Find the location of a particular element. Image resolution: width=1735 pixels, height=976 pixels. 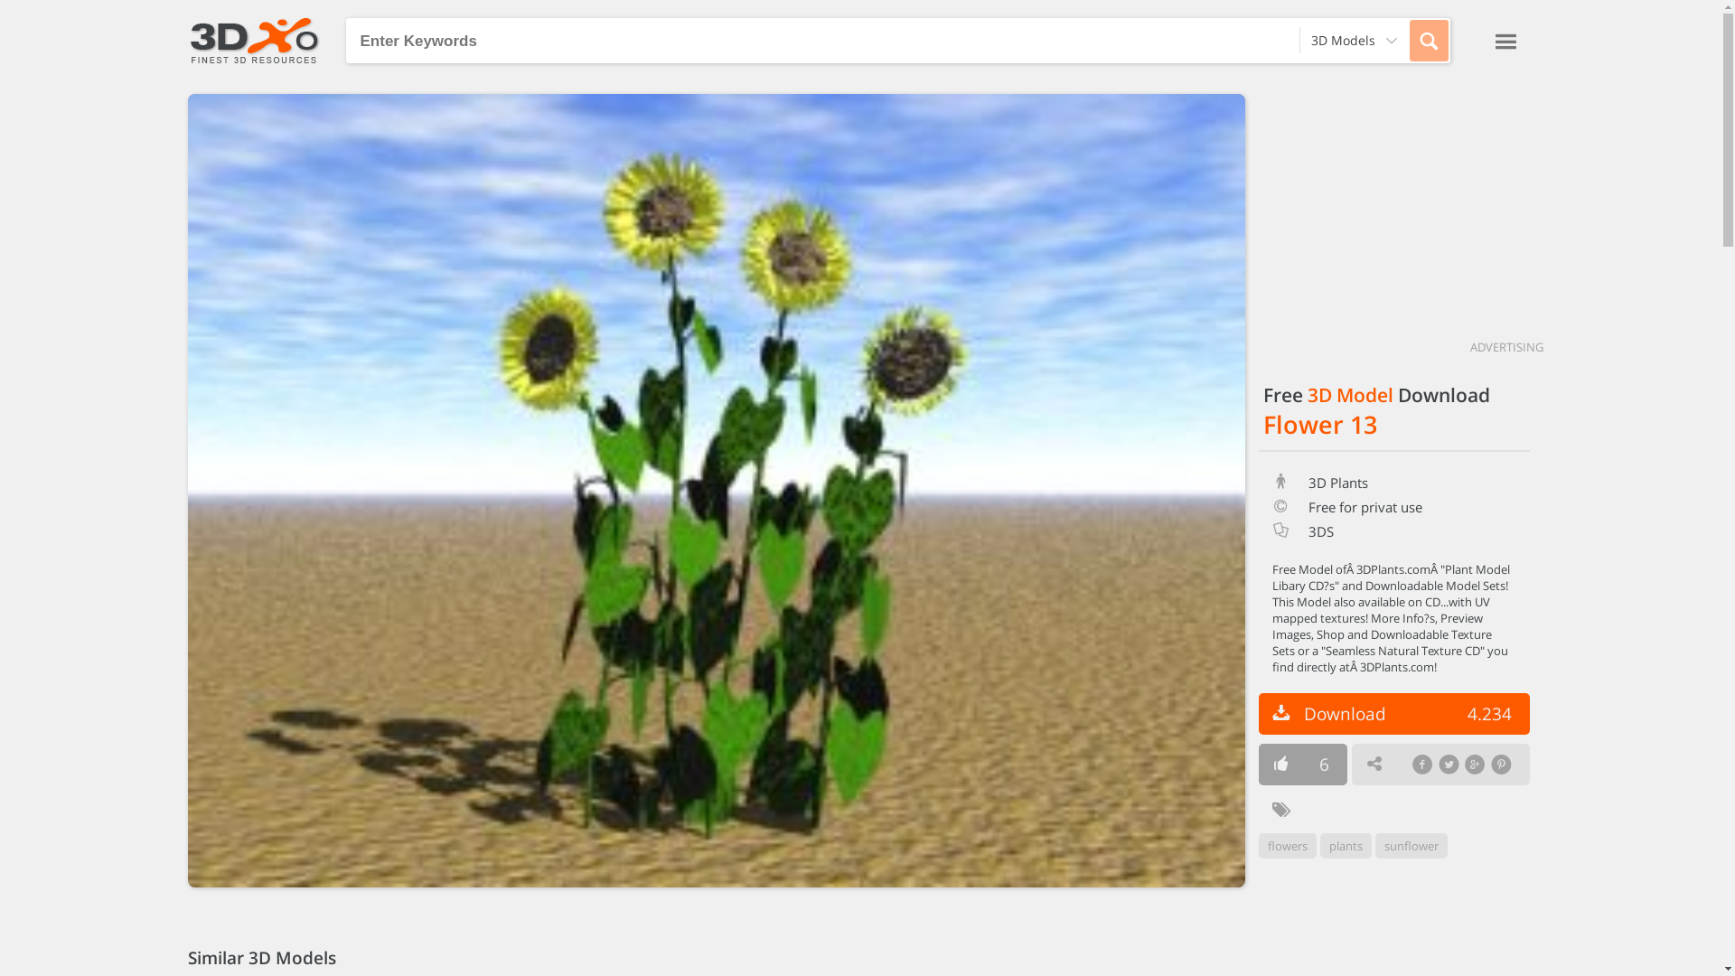

flowers is located at coordinates (1287, 846).